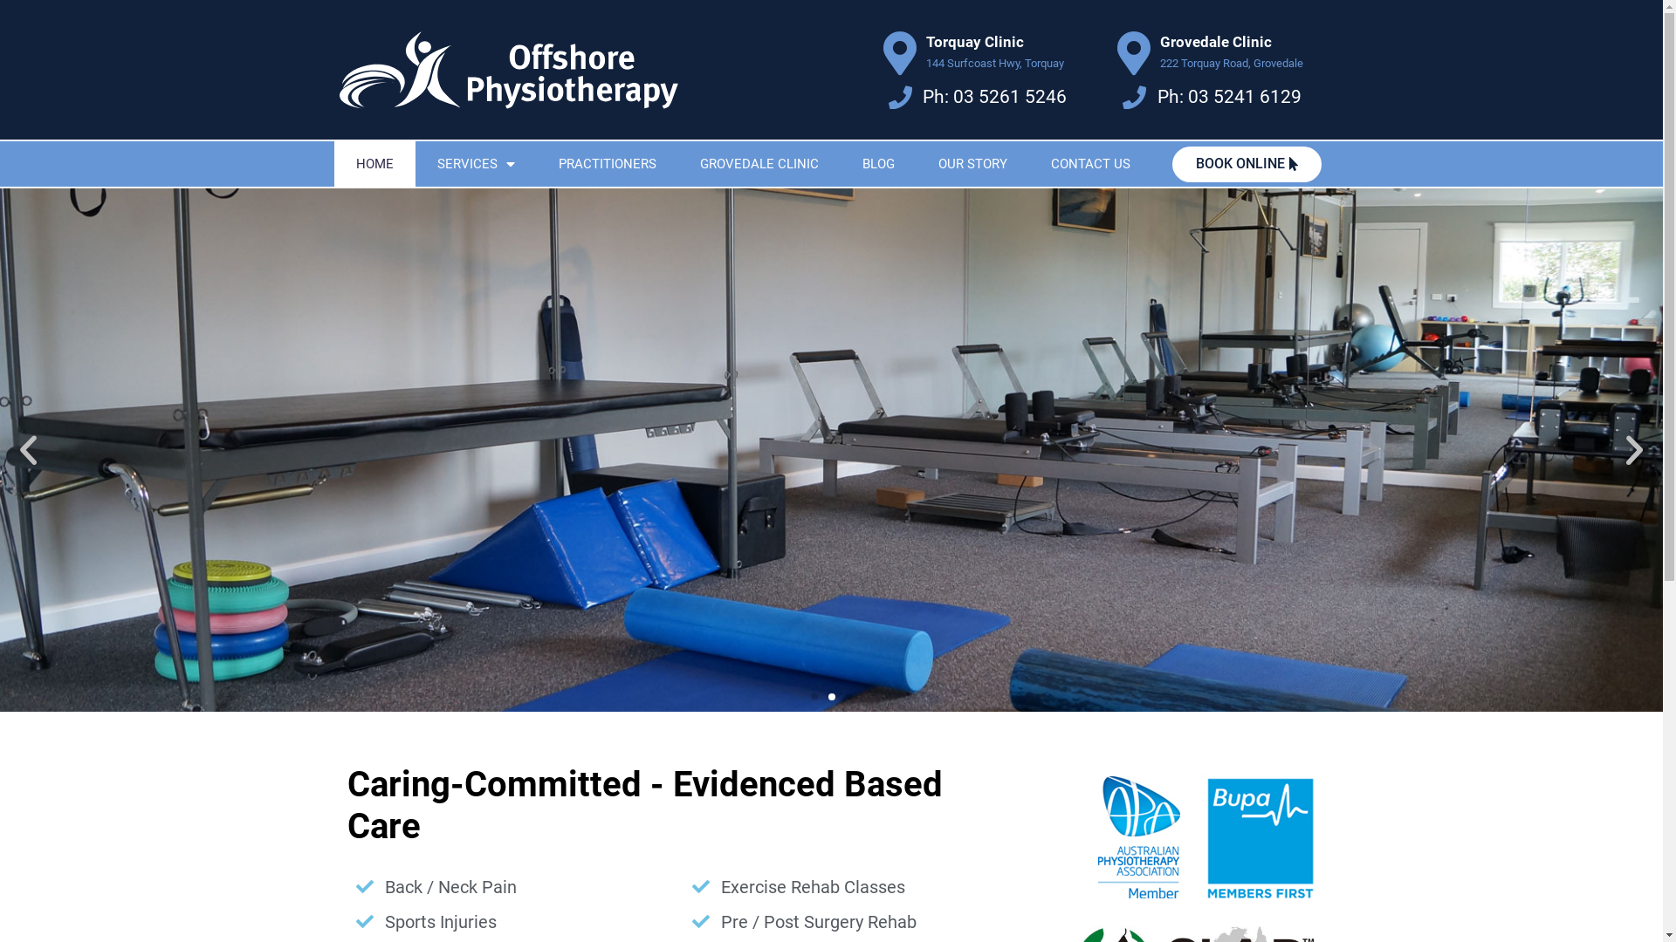  Describe the element at coordinates (852, 922) in the screenshot. I see `Pre / Post Surgery Rehab` at that location.